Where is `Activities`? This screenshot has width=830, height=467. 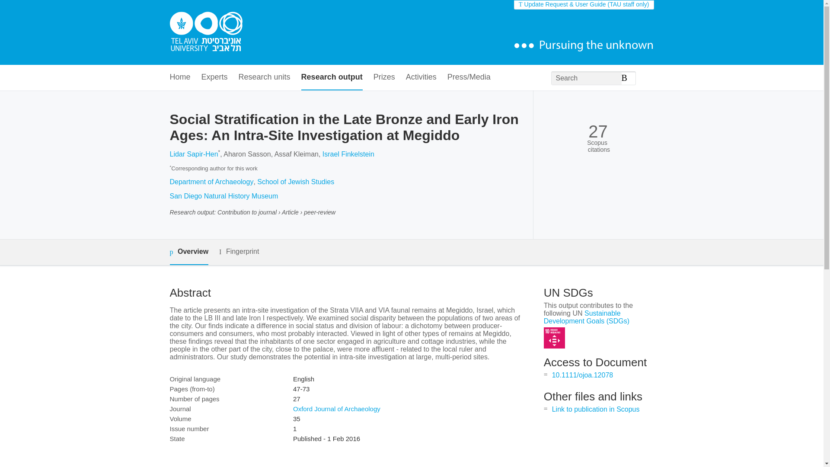
Activities is located at coordinates (421, 78).